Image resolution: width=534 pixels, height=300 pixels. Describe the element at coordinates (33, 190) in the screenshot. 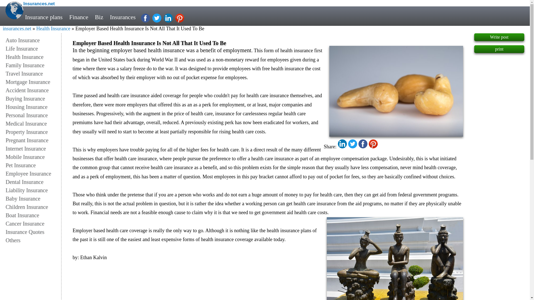

I see `Liability Insurance` at that location.